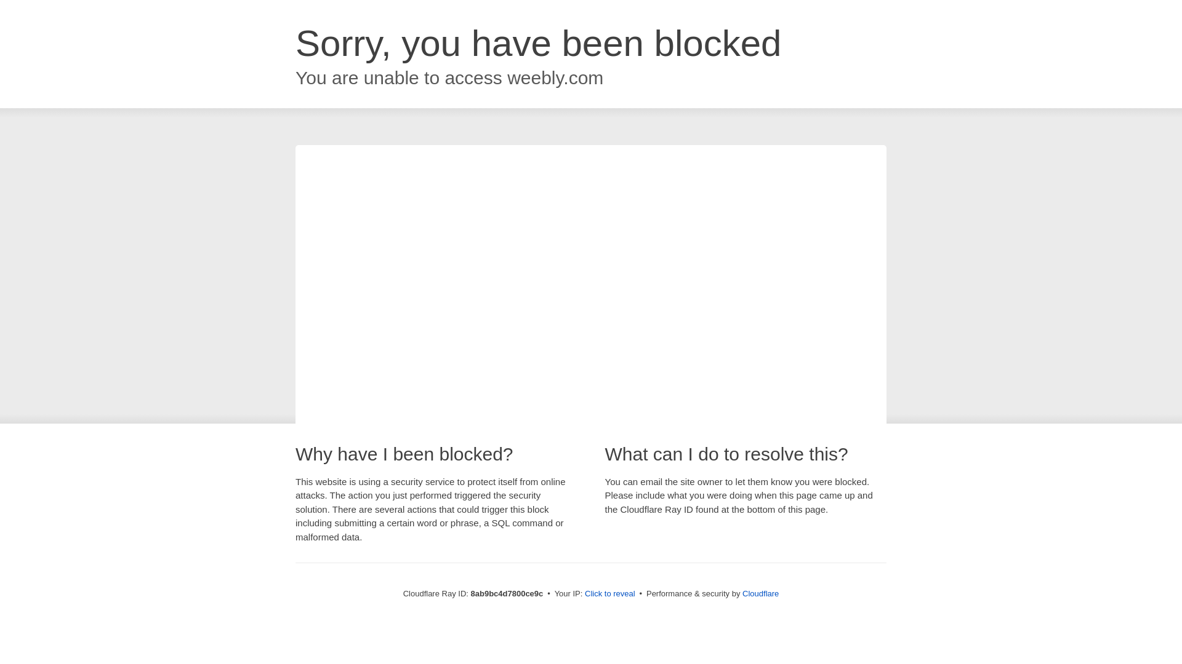 This screenshot has height=664, width=1182. I want to click on Click to reveal, so click(610, 594).